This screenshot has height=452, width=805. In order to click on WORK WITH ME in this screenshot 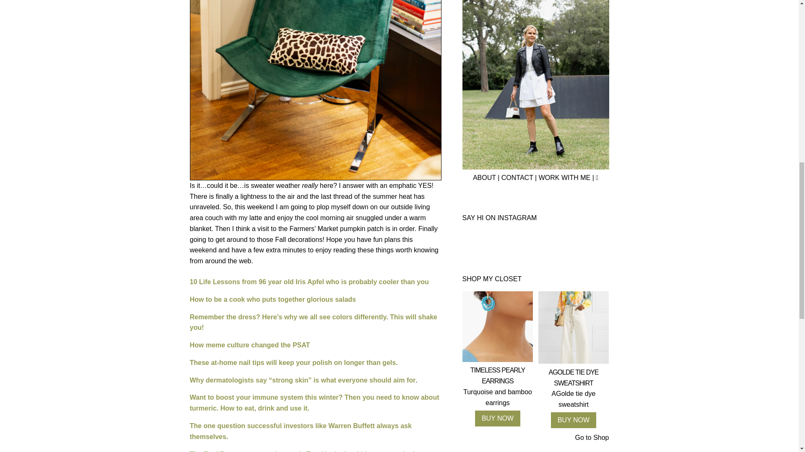, I will do `click(564, 177)`.